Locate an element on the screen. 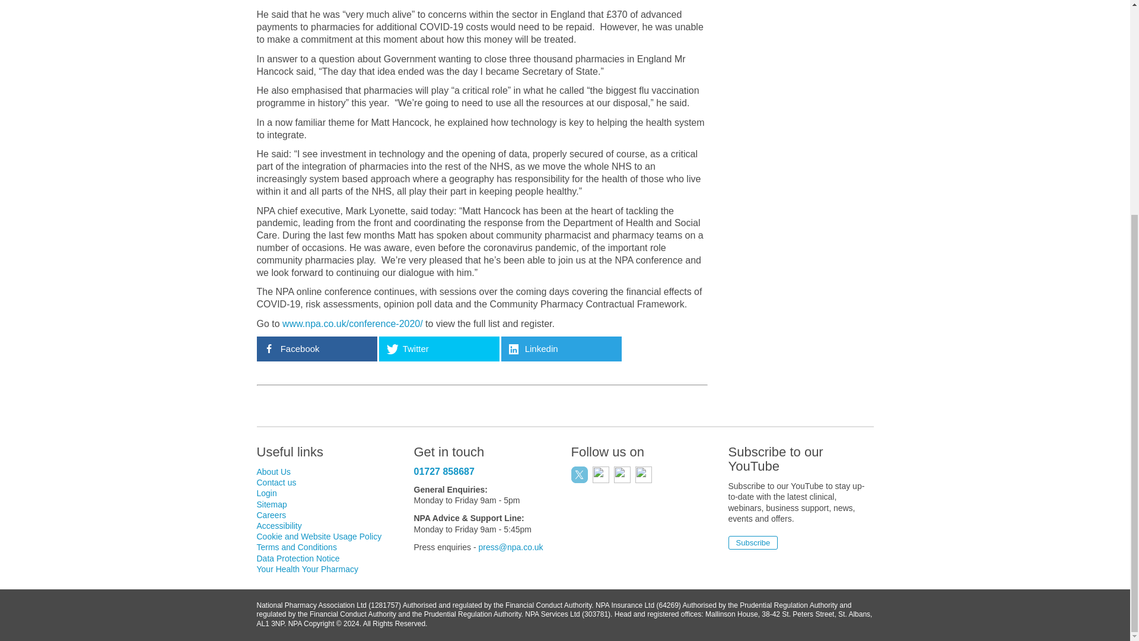  About Us is located at coordinates (273, 472).